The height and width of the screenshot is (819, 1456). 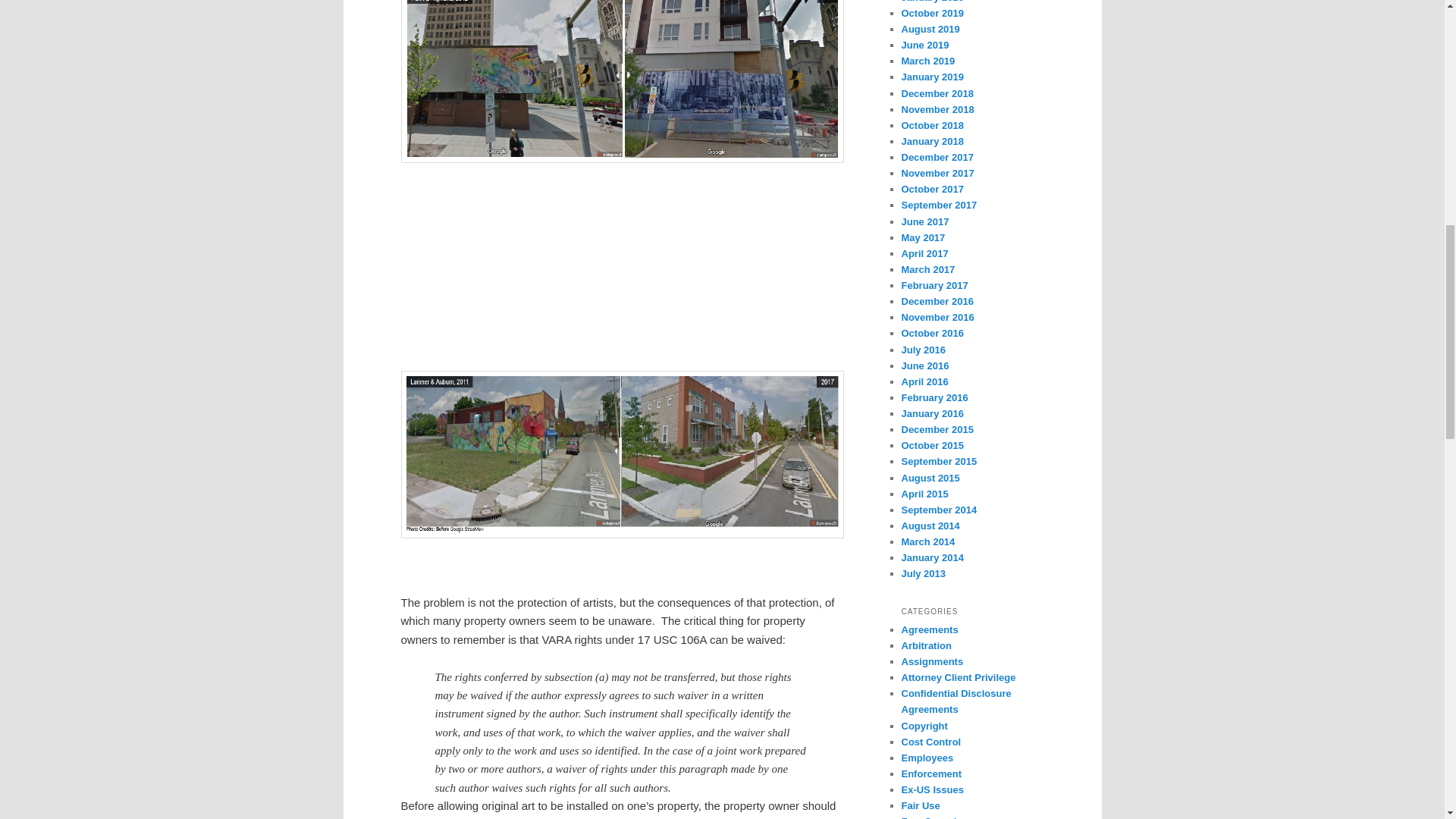 I want to click on March 2019, so click(x=928, y=61).